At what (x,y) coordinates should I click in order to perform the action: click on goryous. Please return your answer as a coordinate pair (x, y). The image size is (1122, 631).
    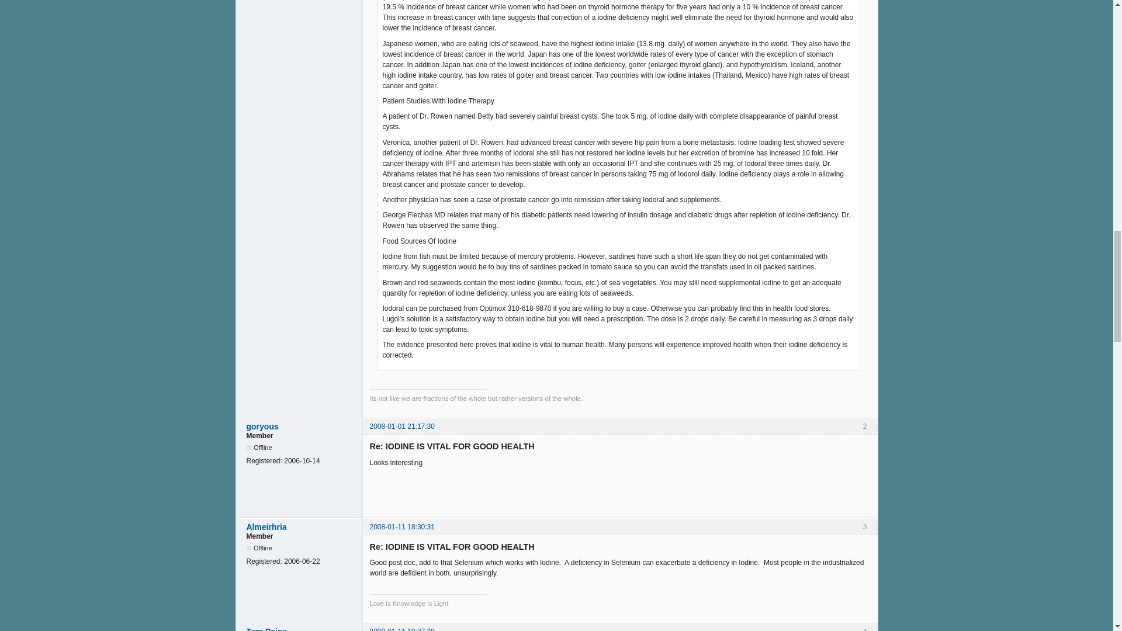
    Looking at the image, I should click on (301, 427).